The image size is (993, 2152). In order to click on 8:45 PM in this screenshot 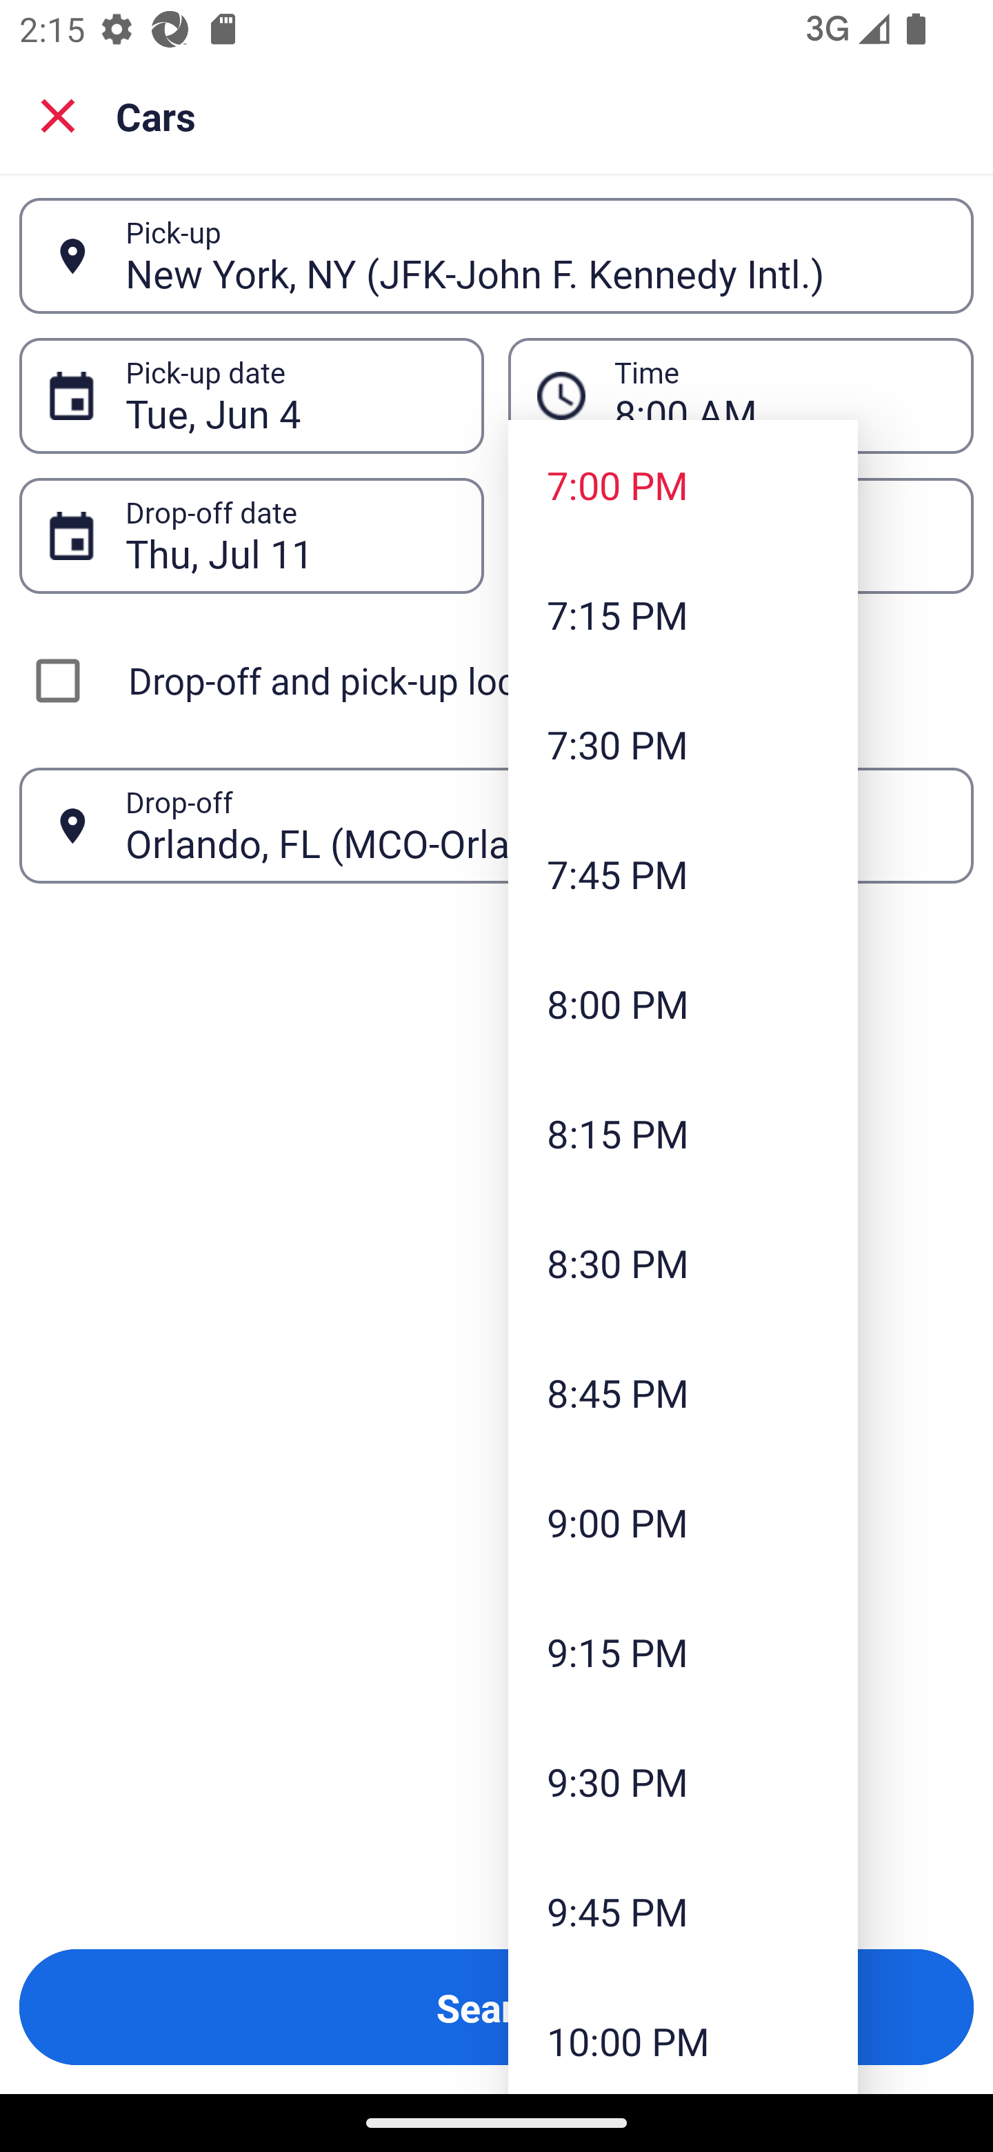, I will do `click(683, 1392)`.